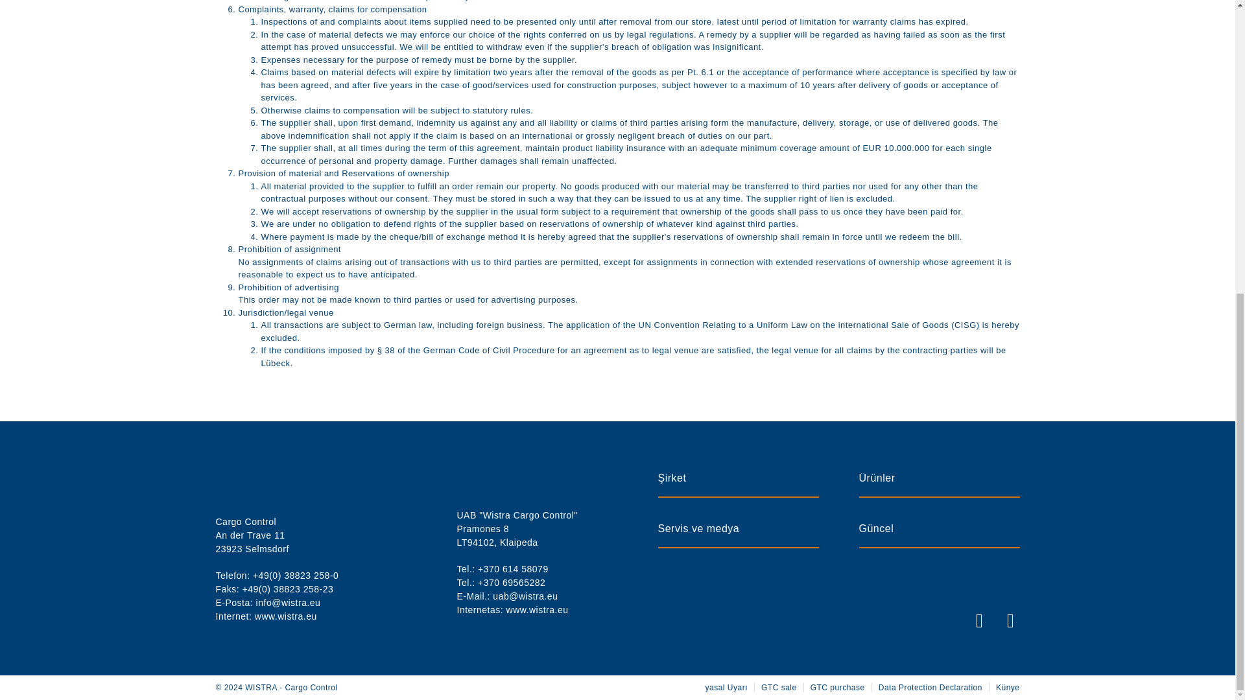 The height and width of the screenshot is (700, 1245). I want to click on Servis ve medya, so click(737, 535).